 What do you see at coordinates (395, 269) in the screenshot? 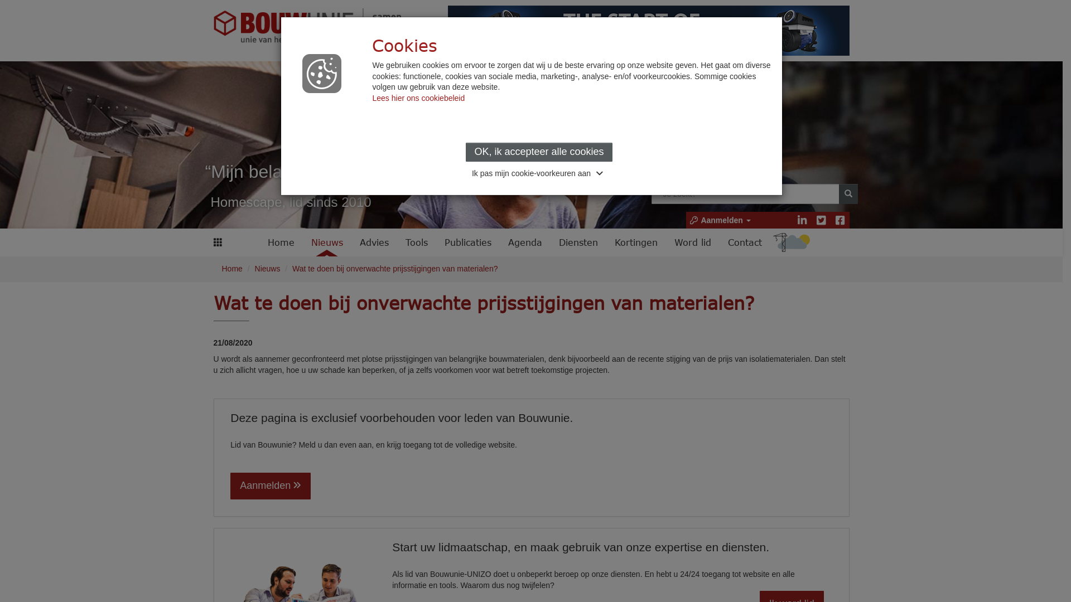
I see `Wat te doen bij onverwachte prijsstijgingen van materialen?` at bounding box center [395, 269].